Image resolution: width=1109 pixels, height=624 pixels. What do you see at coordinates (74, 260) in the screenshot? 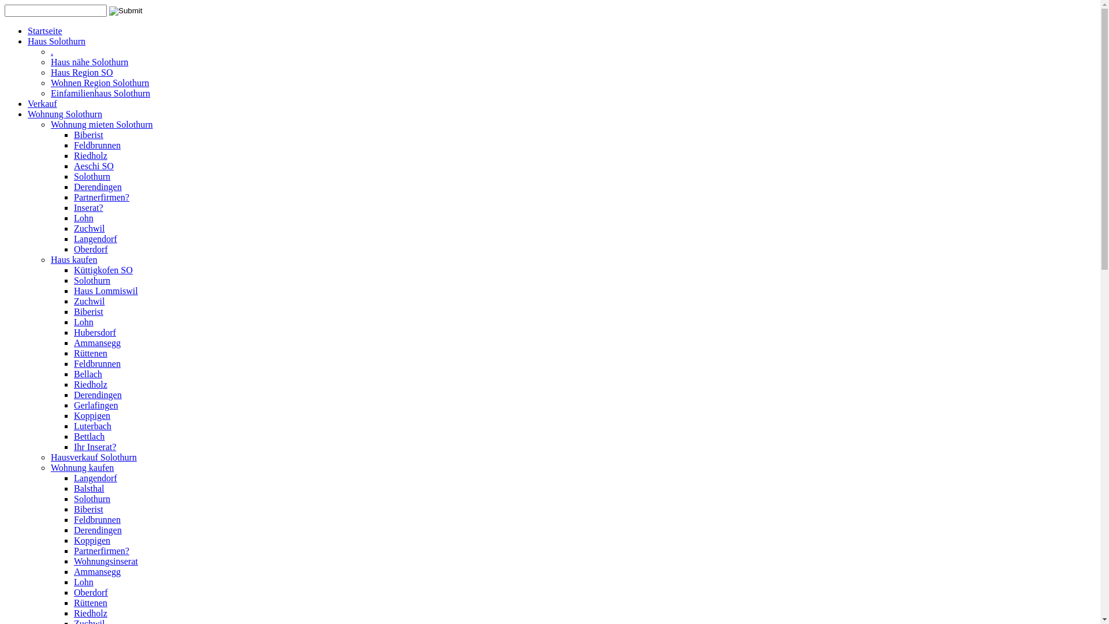
I see `Haus kaufen` at bounding box center [74, 260].